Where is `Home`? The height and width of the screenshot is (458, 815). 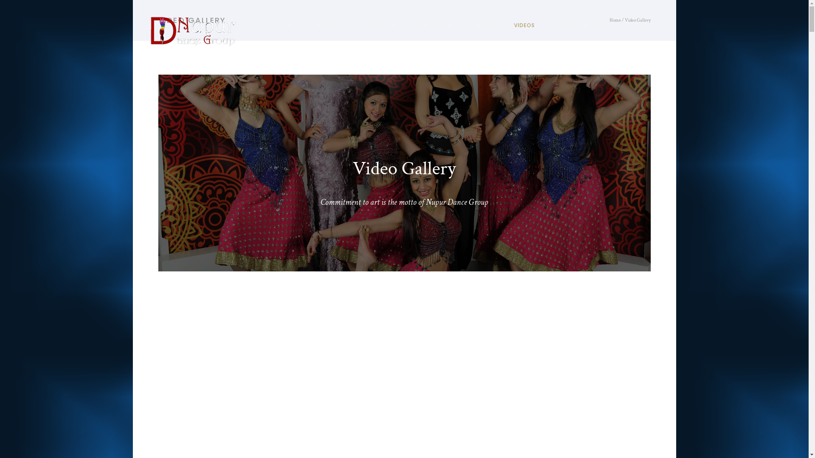 Home is located at coordinates (615, 20).